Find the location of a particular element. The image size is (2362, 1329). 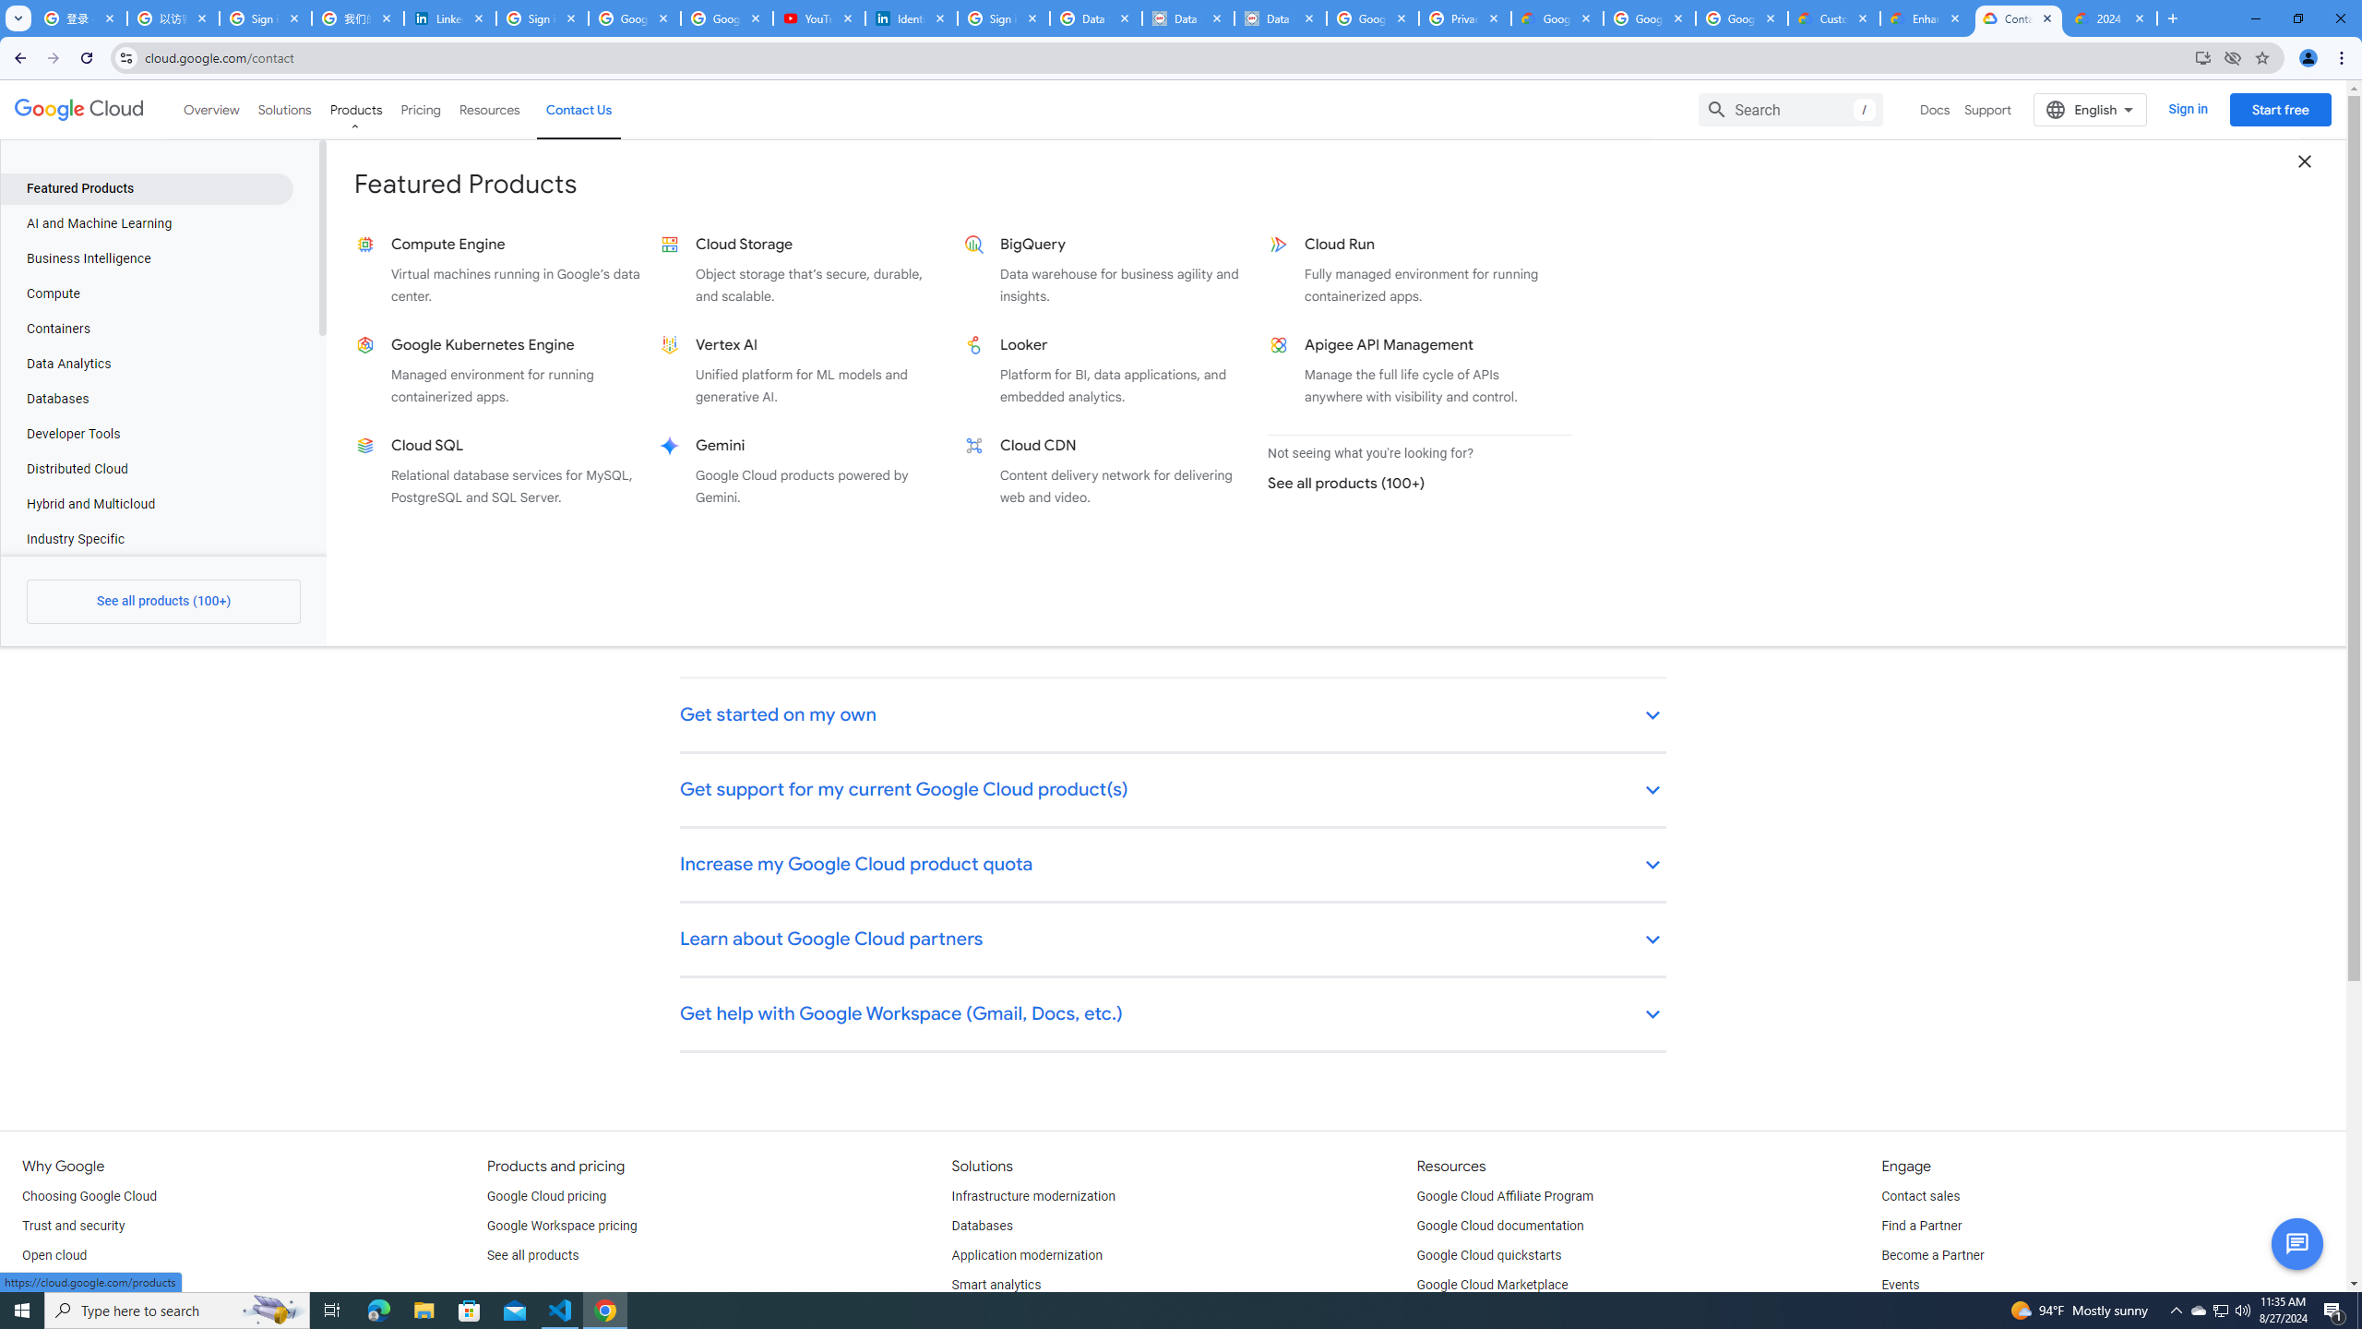

Install Google Cloud is located at coordinates (2203, 57).